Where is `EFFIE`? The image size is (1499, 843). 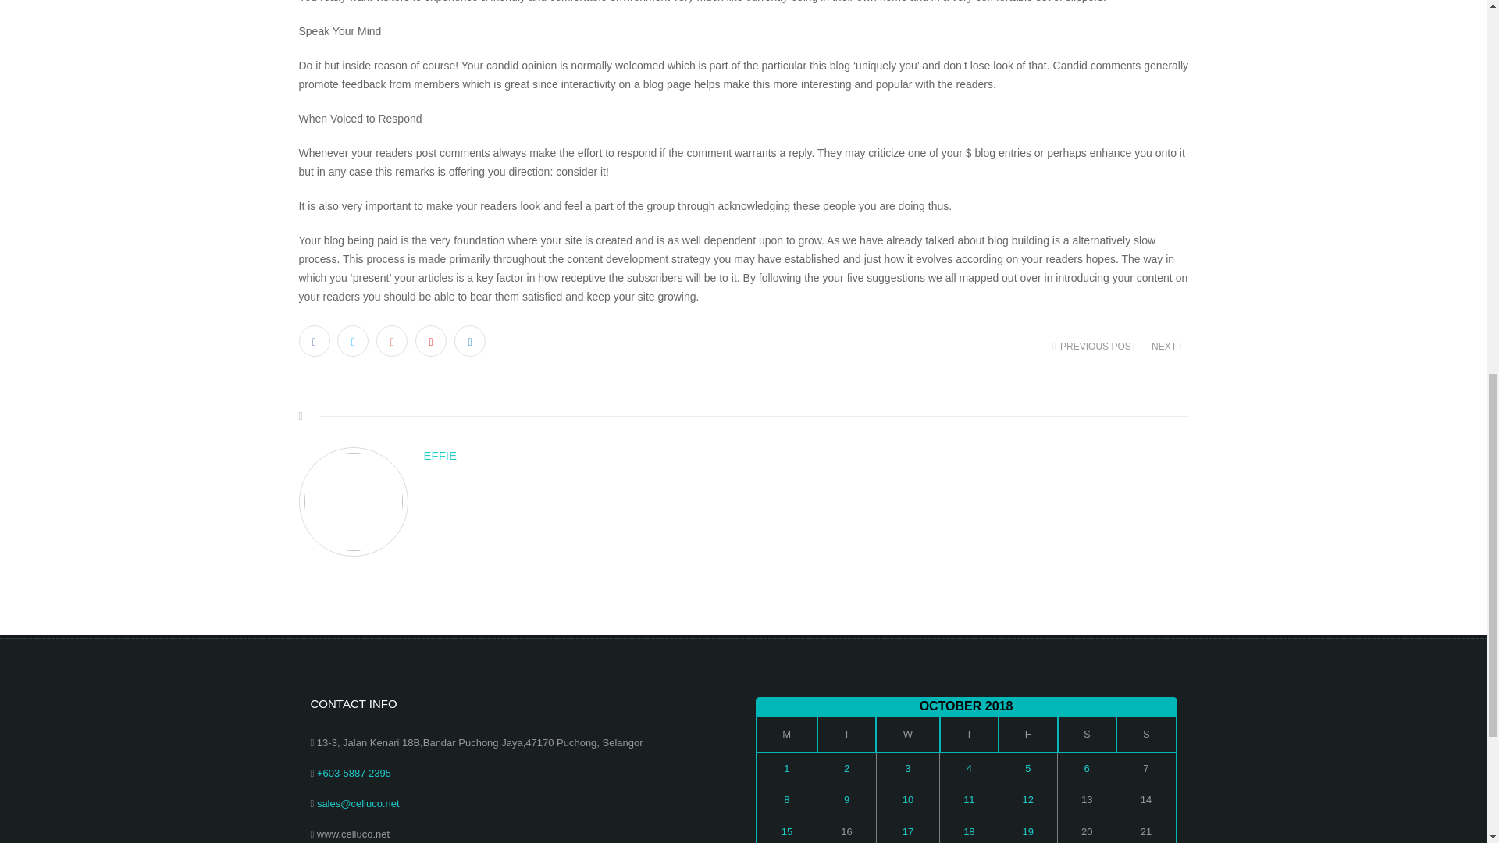
EFFIE is located at coordinates (806, 456).